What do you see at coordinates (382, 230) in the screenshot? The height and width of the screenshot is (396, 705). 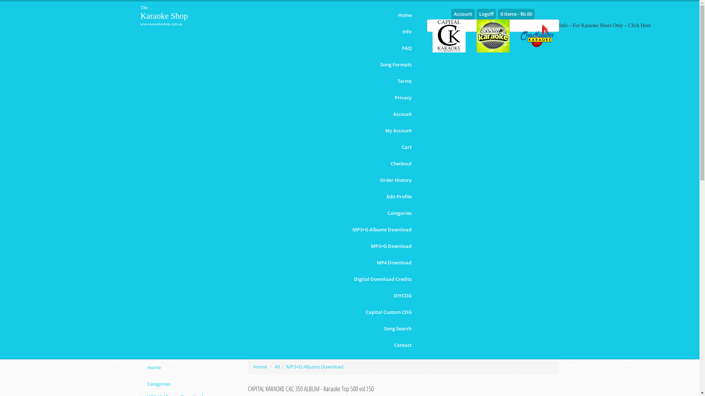 I see `MP3+G Albums Download` at bounding box center [382, 230].